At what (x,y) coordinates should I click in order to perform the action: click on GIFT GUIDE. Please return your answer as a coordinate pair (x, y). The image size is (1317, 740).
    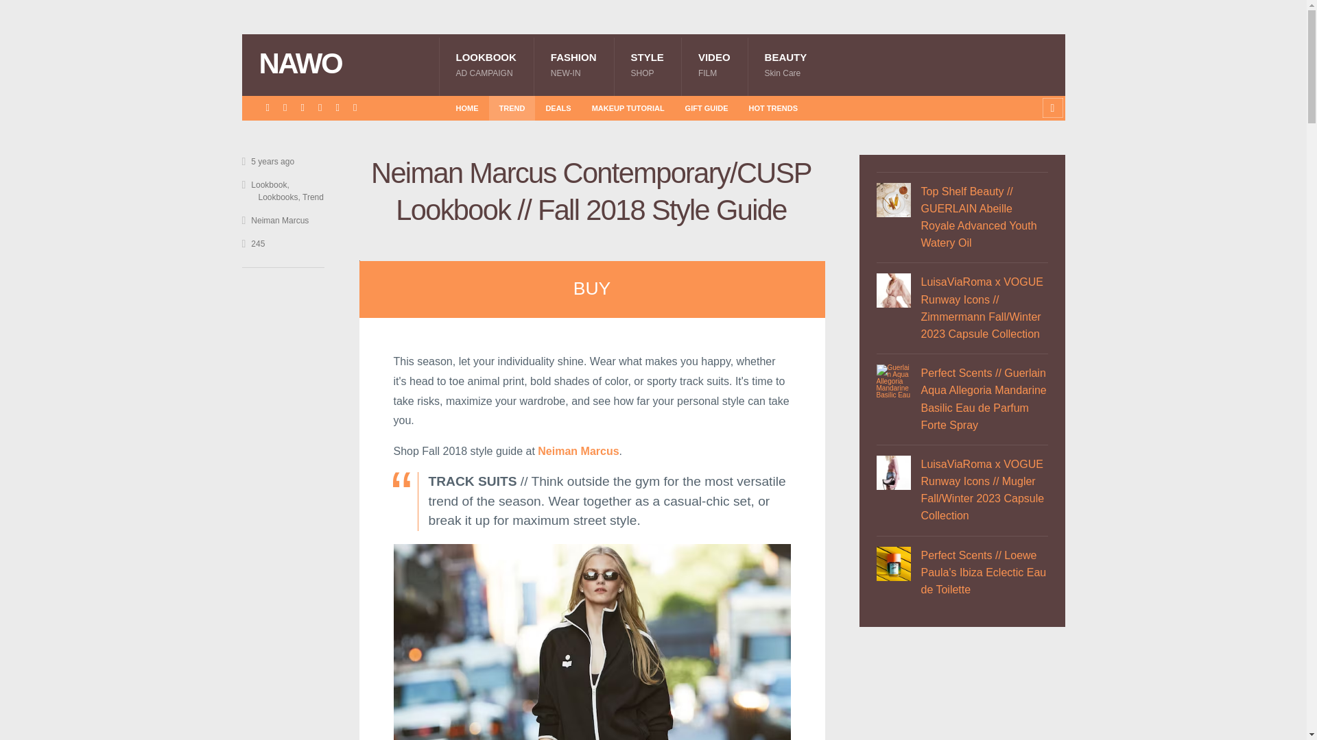
    Looking at the image, I should click on (512, 108).